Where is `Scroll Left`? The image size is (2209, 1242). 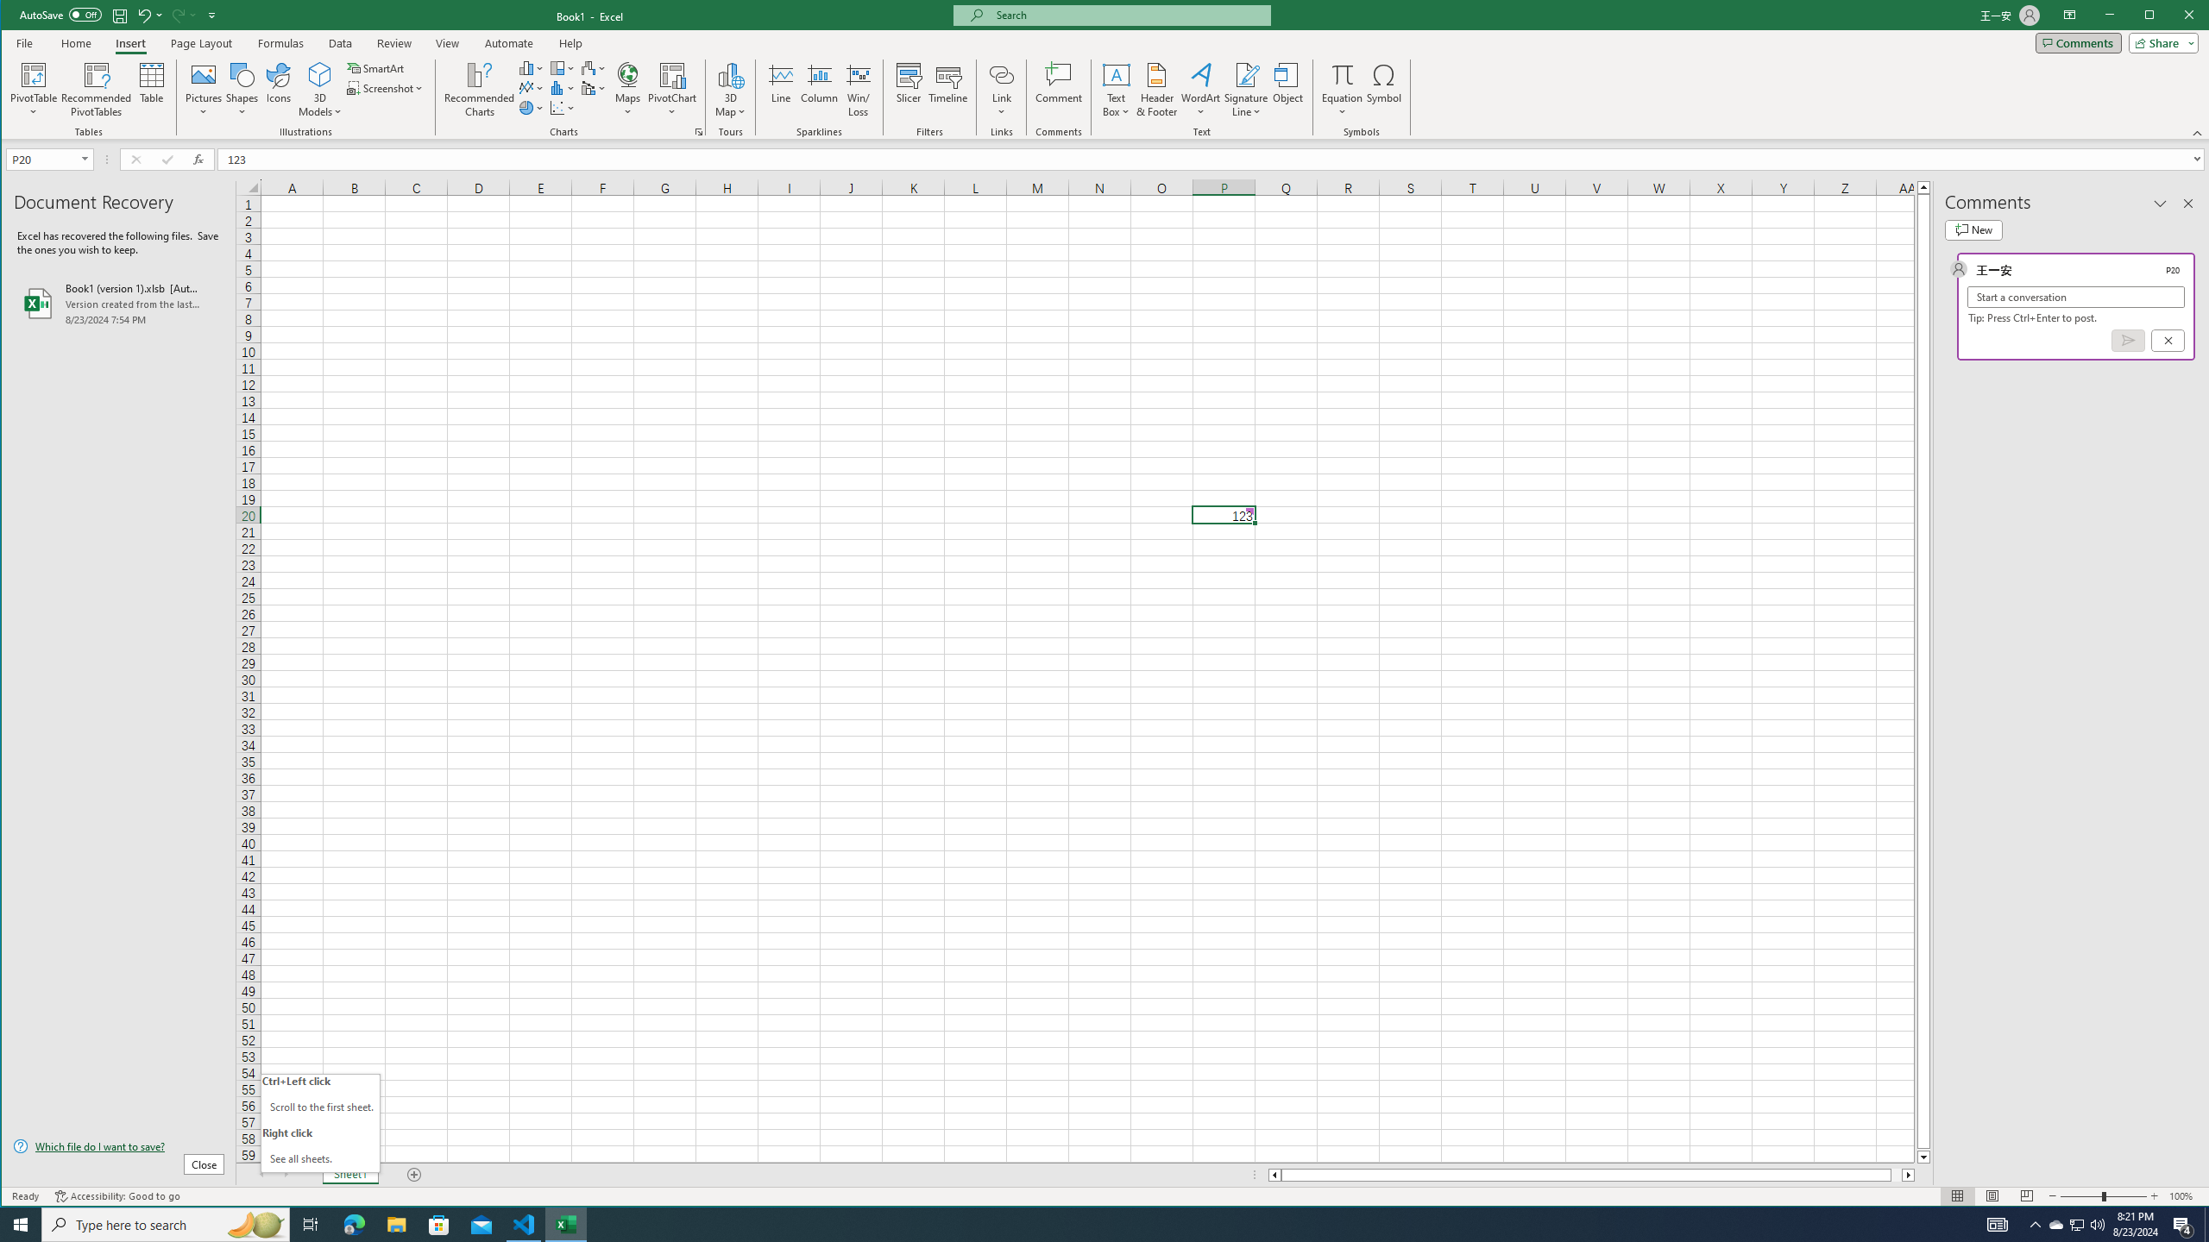 Scroll Left is located at coordinates (261, 1175).